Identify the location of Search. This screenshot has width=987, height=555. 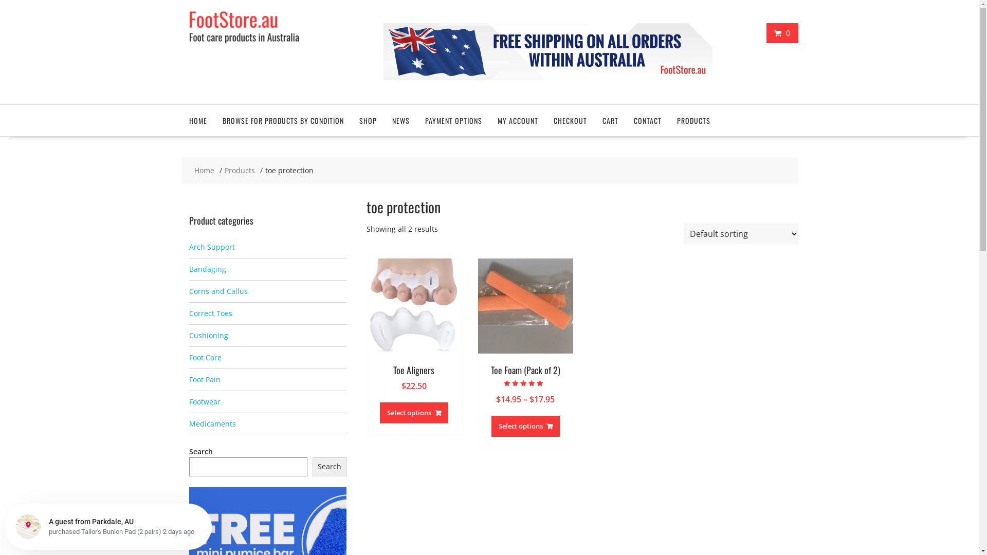
(330, 467).